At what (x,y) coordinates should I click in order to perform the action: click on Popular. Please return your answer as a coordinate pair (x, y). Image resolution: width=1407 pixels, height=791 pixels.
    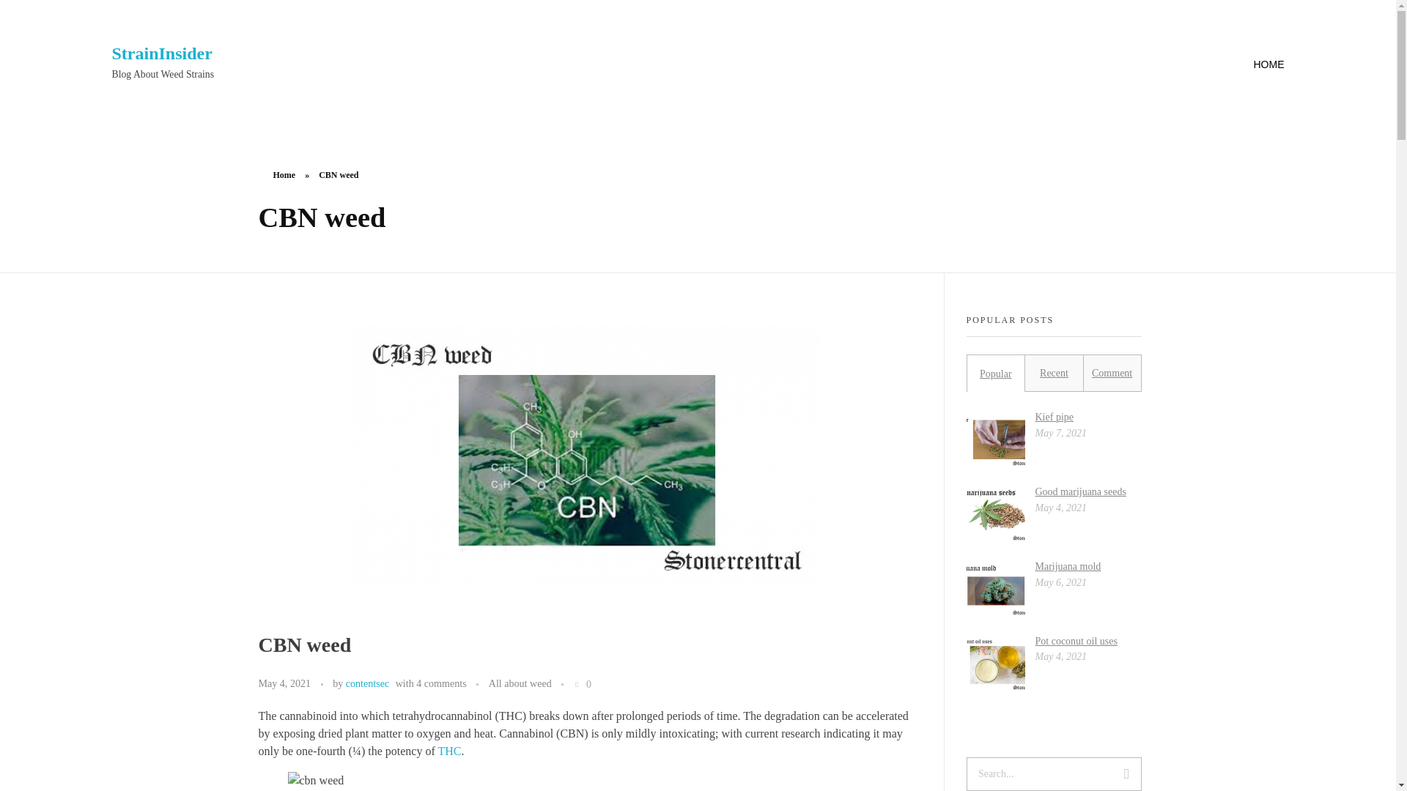
    Looking at the image, I should click on (995, 374).